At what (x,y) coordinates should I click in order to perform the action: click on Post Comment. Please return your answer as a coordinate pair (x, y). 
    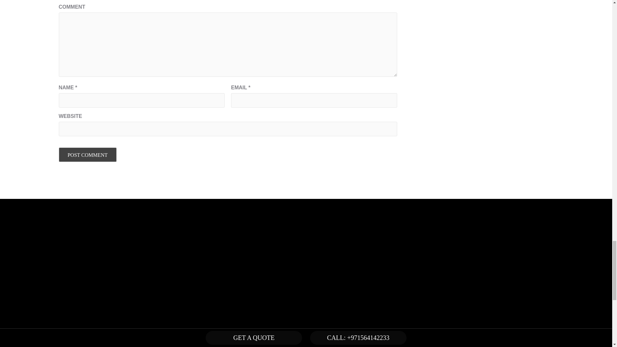
    Looking at the image, I should click on (87, 155).